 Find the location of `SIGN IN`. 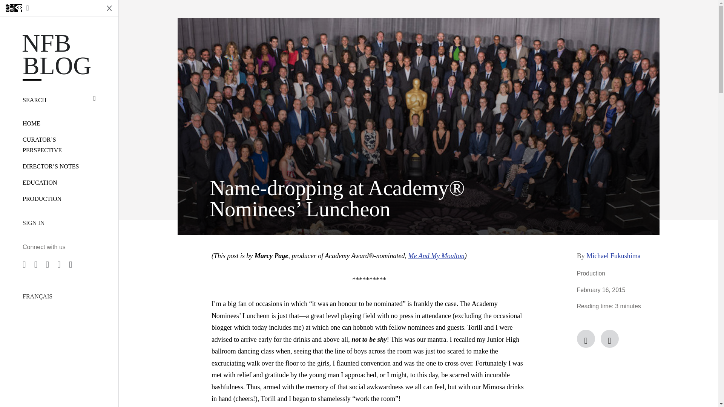

SIGN IN is located at coordinates (59, 223).